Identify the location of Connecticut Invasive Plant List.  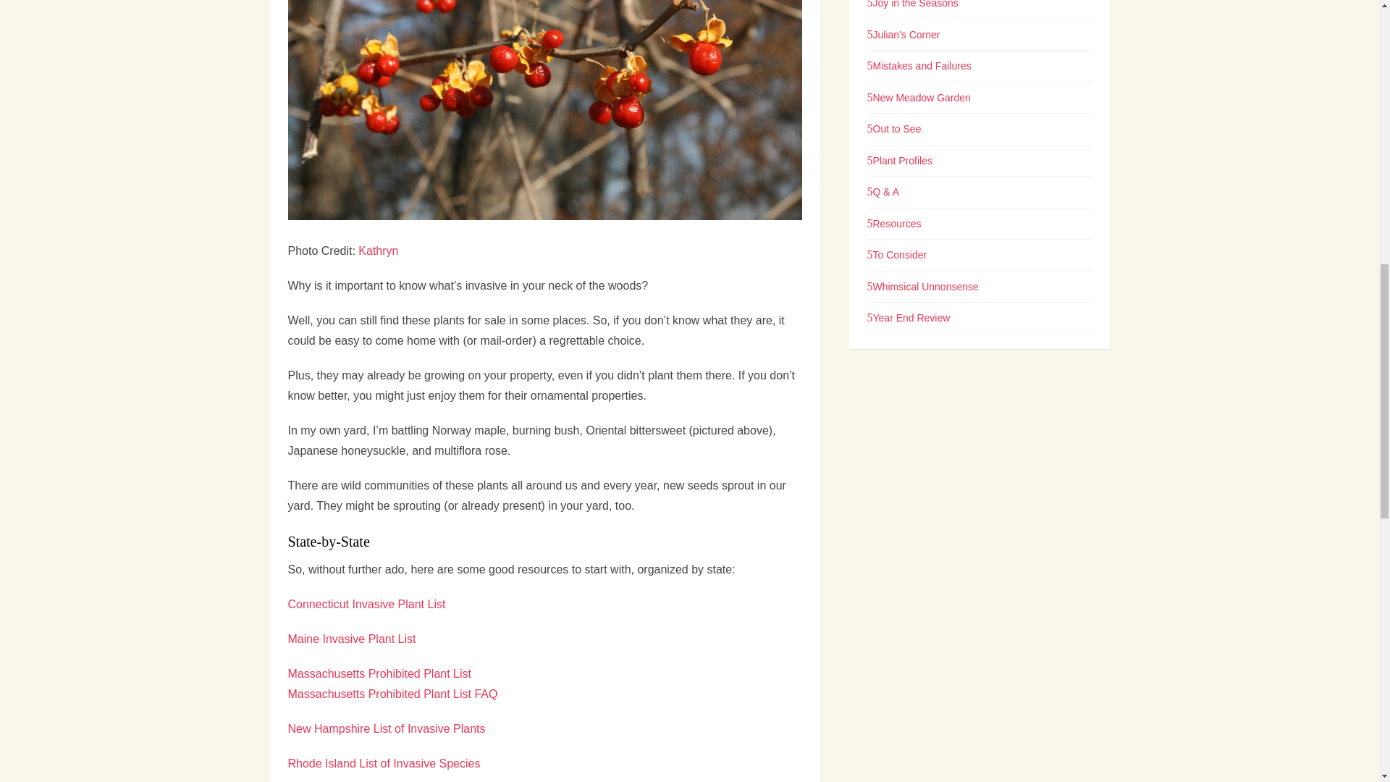
(366, 604).